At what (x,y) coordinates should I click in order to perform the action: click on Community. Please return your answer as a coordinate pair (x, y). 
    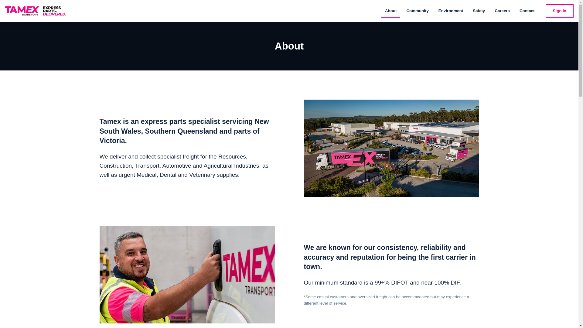
    Looking at the image, I should click on (417, 11).